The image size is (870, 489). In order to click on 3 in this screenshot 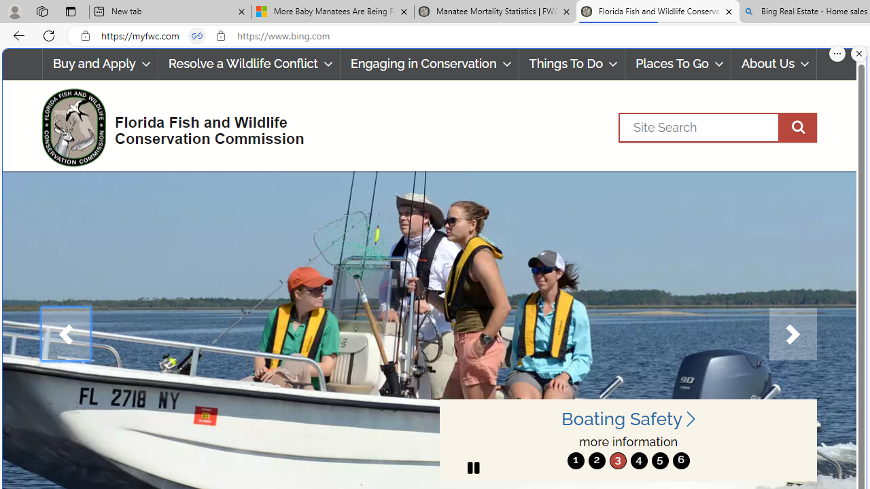, I will do `click(617, 460)`.